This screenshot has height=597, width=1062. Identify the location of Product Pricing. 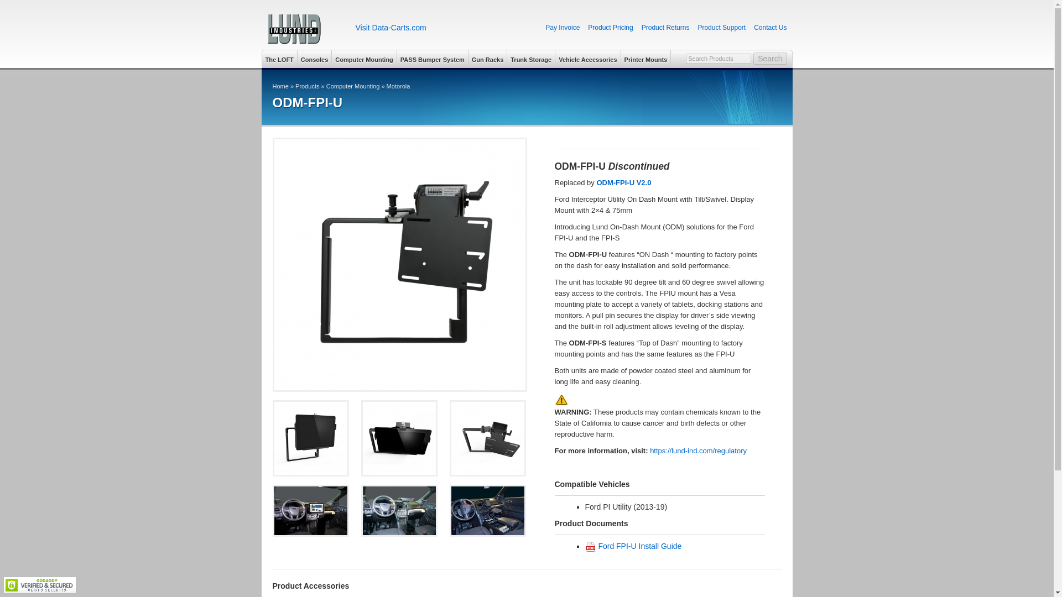
(611, 28).